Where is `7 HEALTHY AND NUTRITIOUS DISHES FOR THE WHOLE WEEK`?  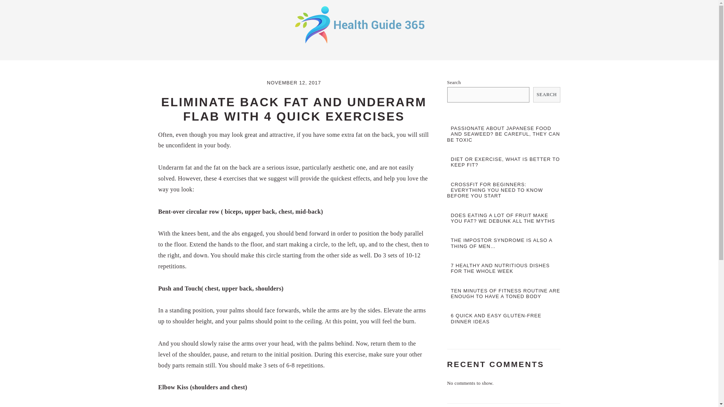 7 HEALTHY AND NUTRITIOUS DISHES FOR THE WHOLE WEEK is located at coordinates (500, 268).